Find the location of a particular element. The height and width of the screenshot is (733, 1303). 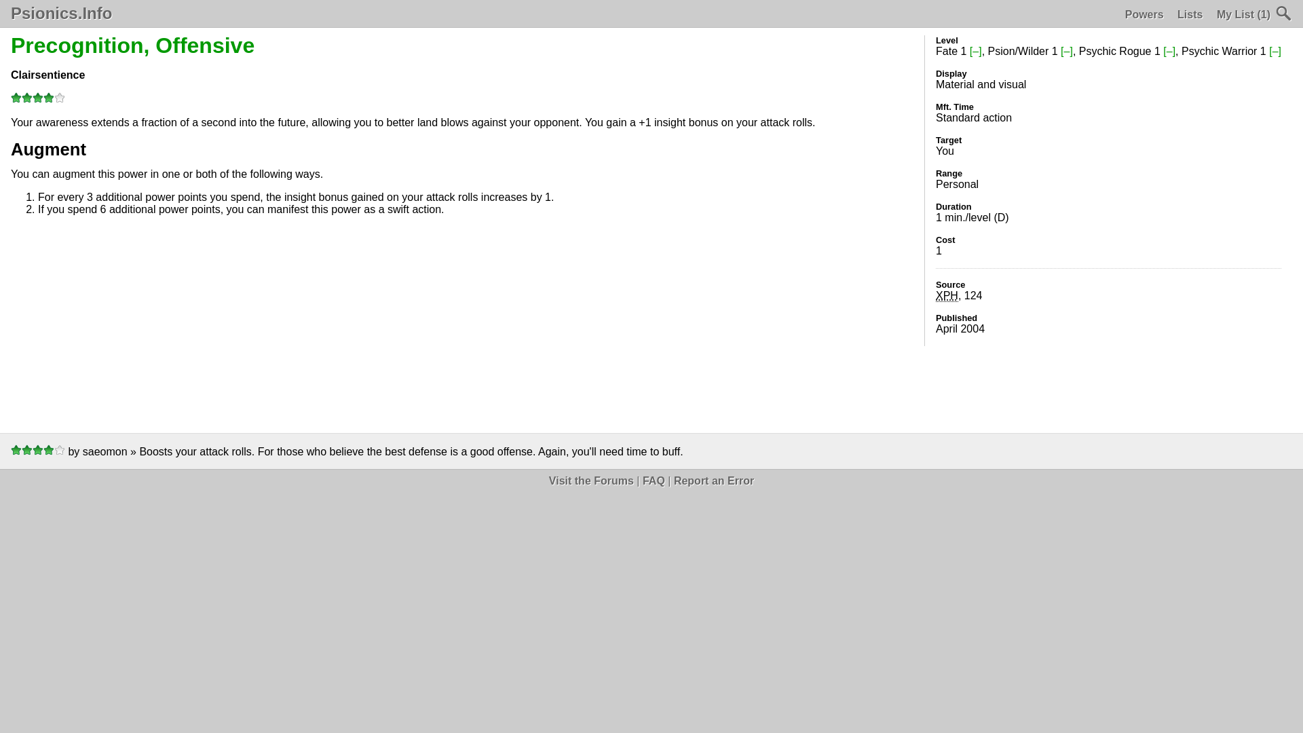

Permalink to Precognition, Offensive is located at coordinates (132, 45).